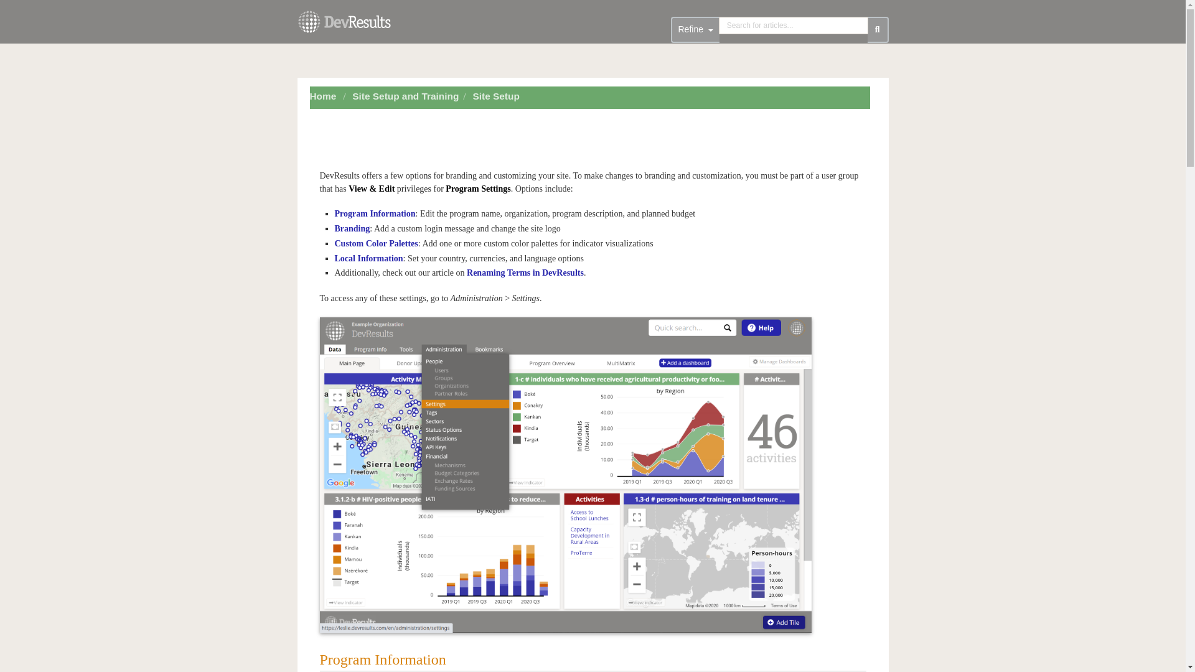 This screenshot has height=672, width=1195. What do you see at coordinates (794, 26) in the screenshot?
I see `Search` at bounding box center [794, 26].